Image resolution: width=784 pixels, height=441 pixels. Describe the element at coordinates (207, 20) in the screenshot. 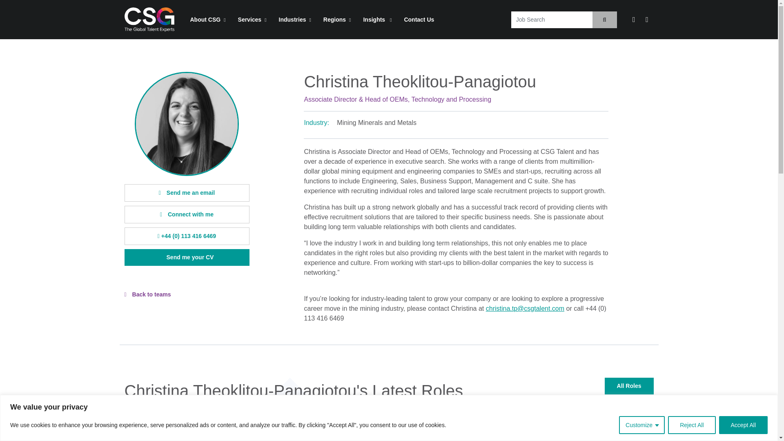

I see `About CSG` at that location.